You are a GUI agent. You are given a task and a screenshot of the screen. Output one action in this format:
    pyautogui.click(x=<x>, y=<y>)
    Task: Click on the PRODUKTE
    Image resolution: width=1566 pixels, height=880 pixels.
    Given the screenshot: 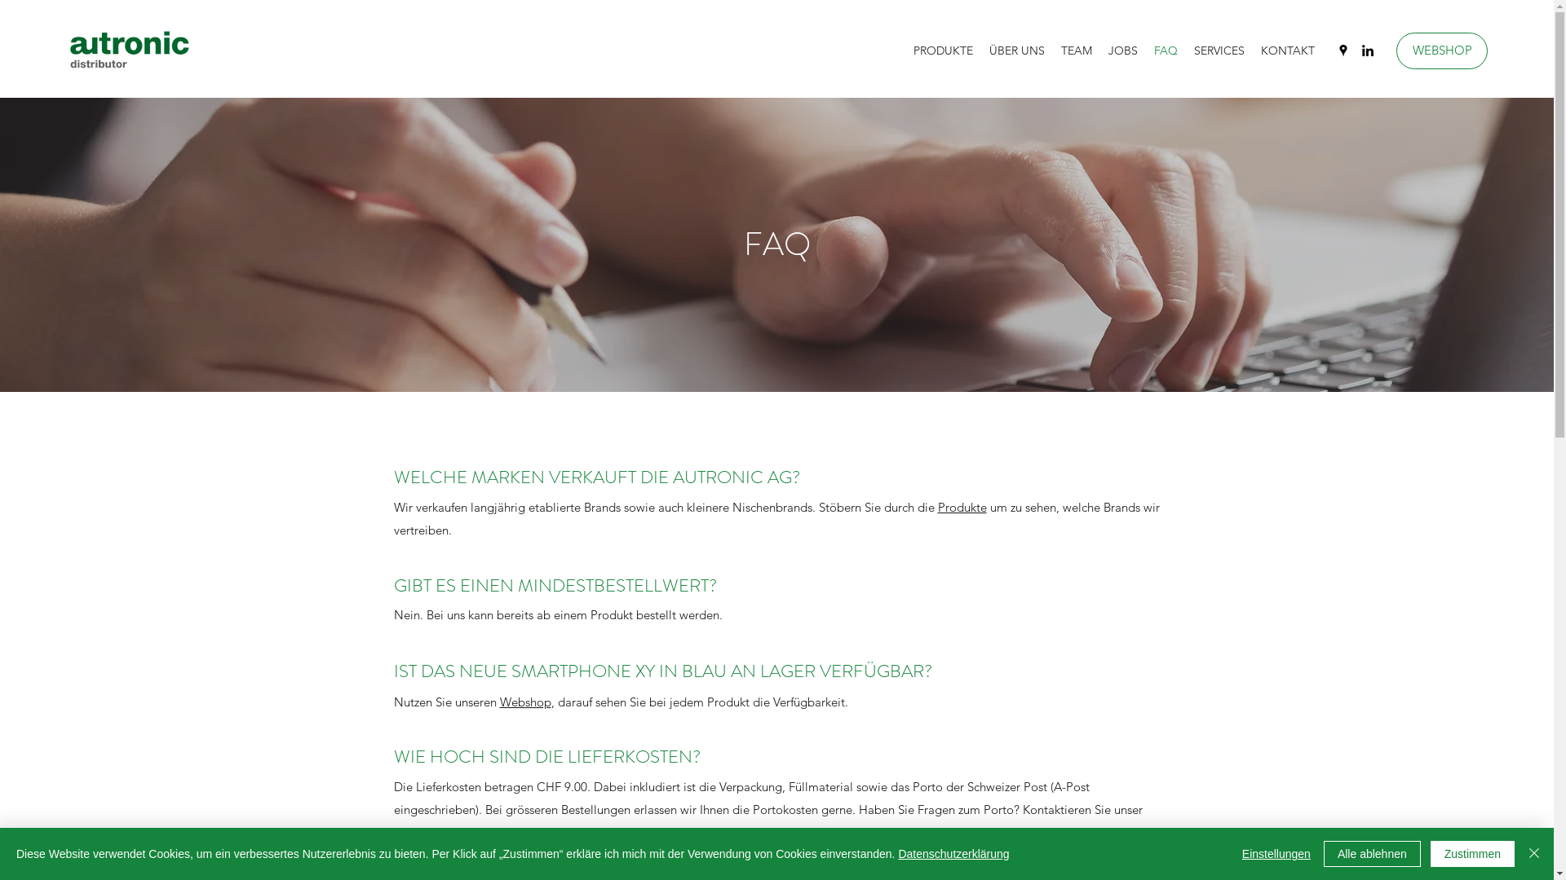 What is the action you would take?
    pyautogui.click(x=943, y=51)
    